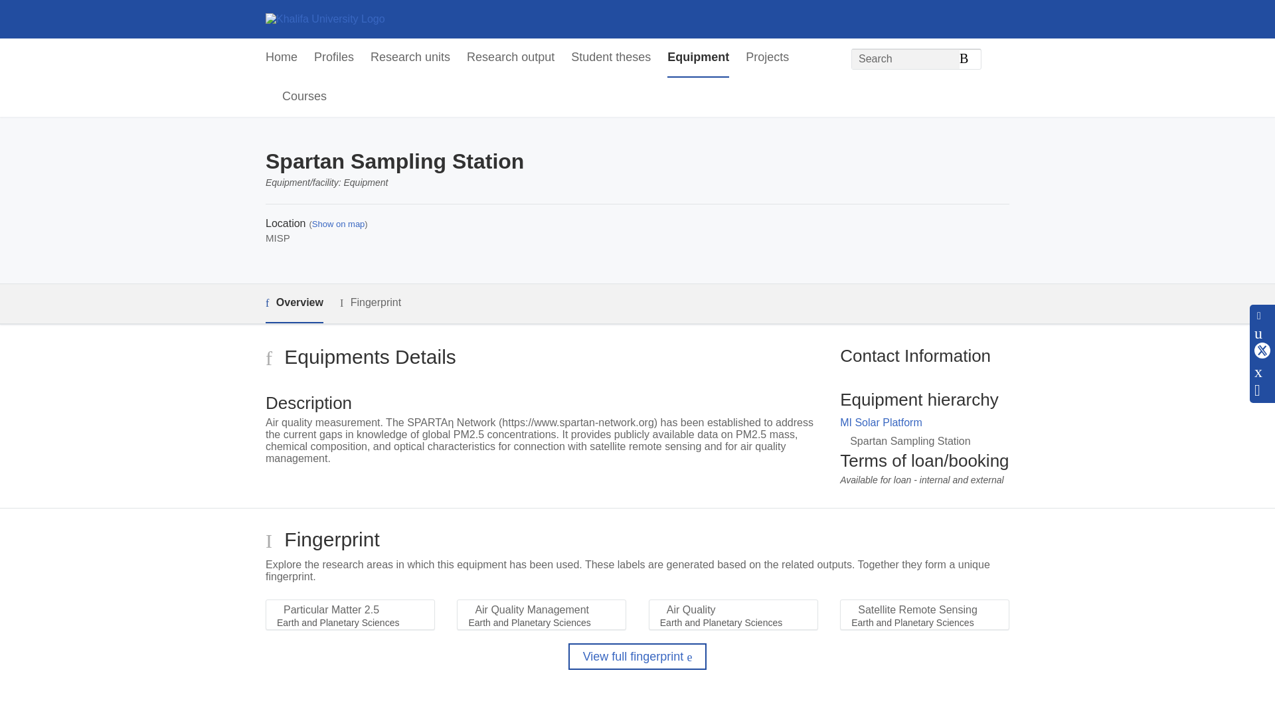 The height and width of the screenshot is (717, 1275). What do you see at coordinates (510, 58) in the screenshot?
I see `Research output` at bounding box center [510, 58].